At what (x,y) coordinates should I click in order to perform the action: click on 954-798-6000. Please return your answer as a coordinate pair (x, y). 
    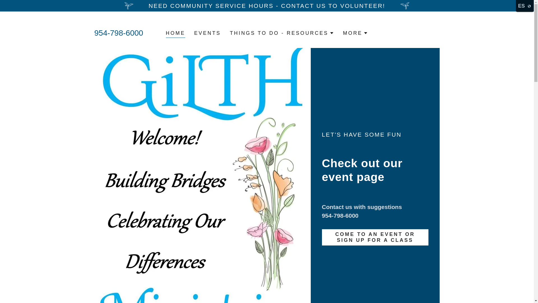
    Looking at the image, I should click on (119, 33).